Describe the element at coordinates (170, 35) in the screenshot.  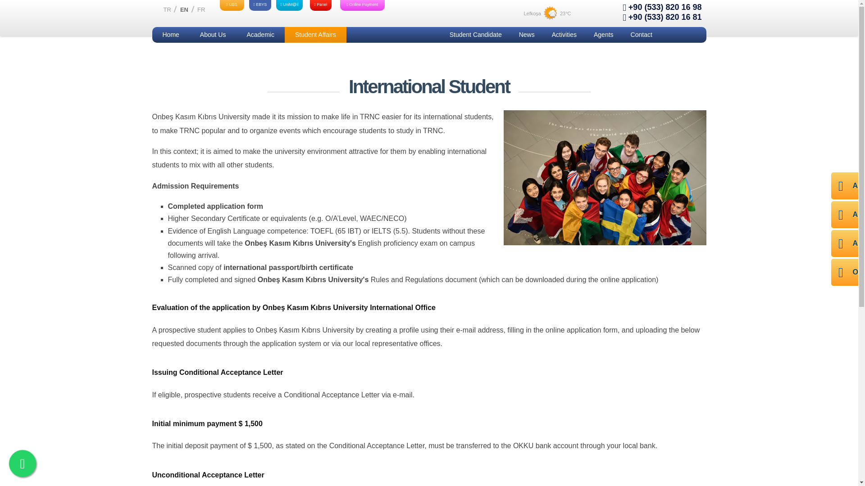
I see `Home` at that location.